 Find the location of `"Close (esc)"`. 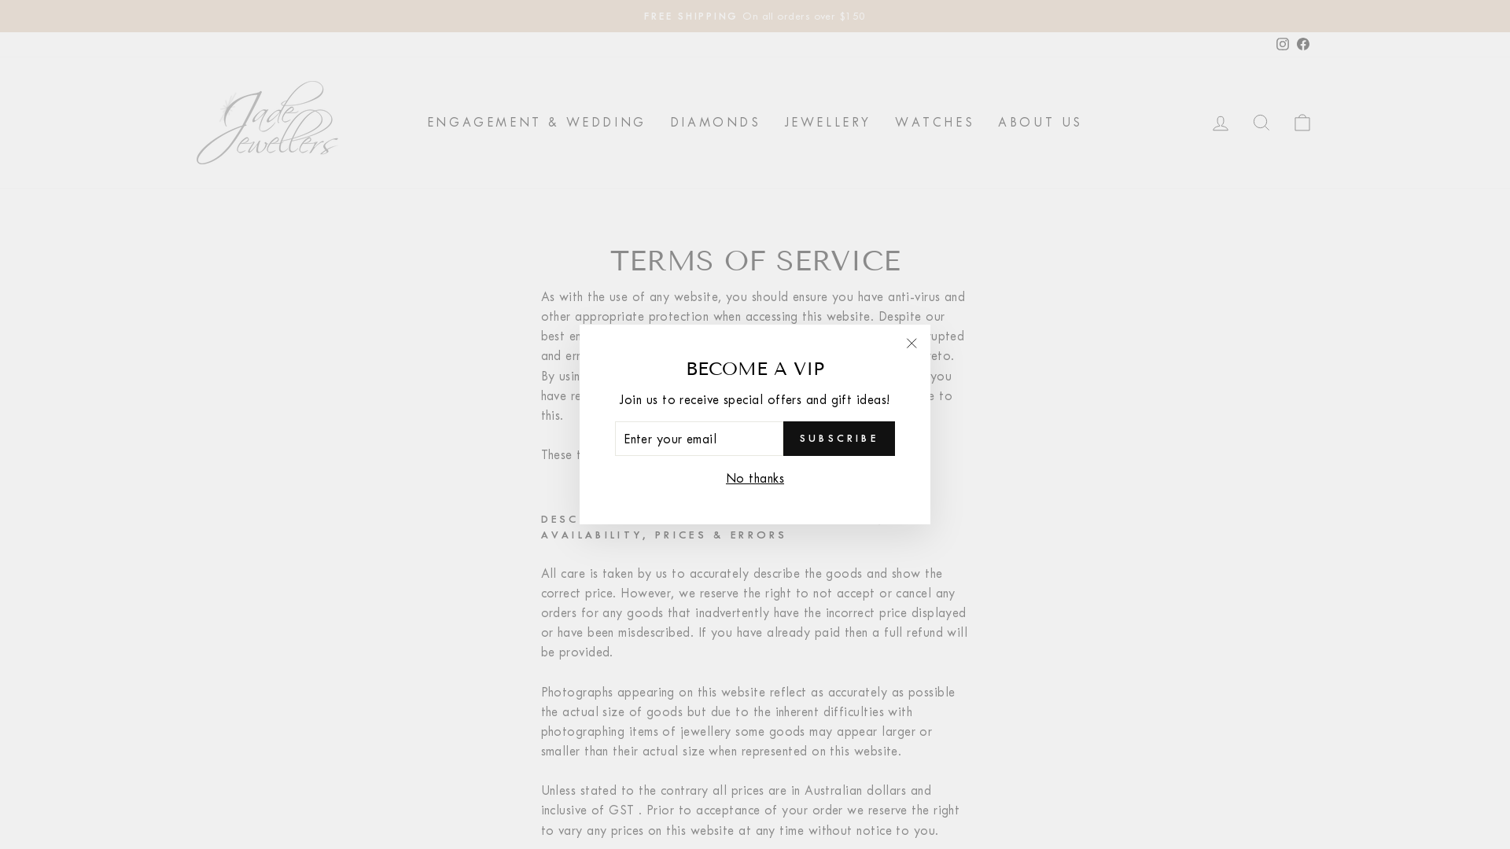

"Close (esc)" is located at coordinates (912, 344).